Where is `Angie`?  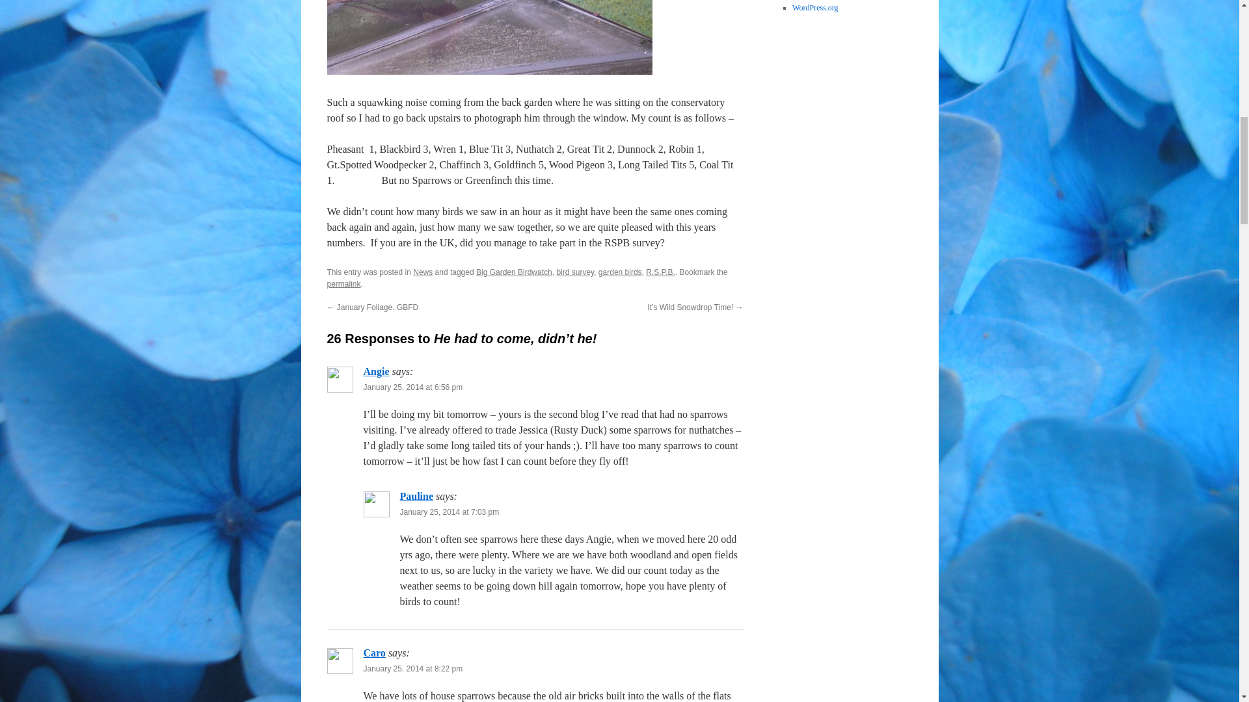 Angie is located at coordinates (376, 370).